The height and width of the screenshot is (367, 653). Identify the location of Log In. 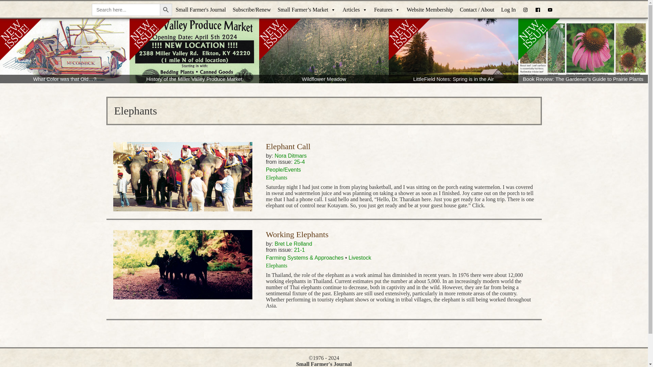
(508, 10).